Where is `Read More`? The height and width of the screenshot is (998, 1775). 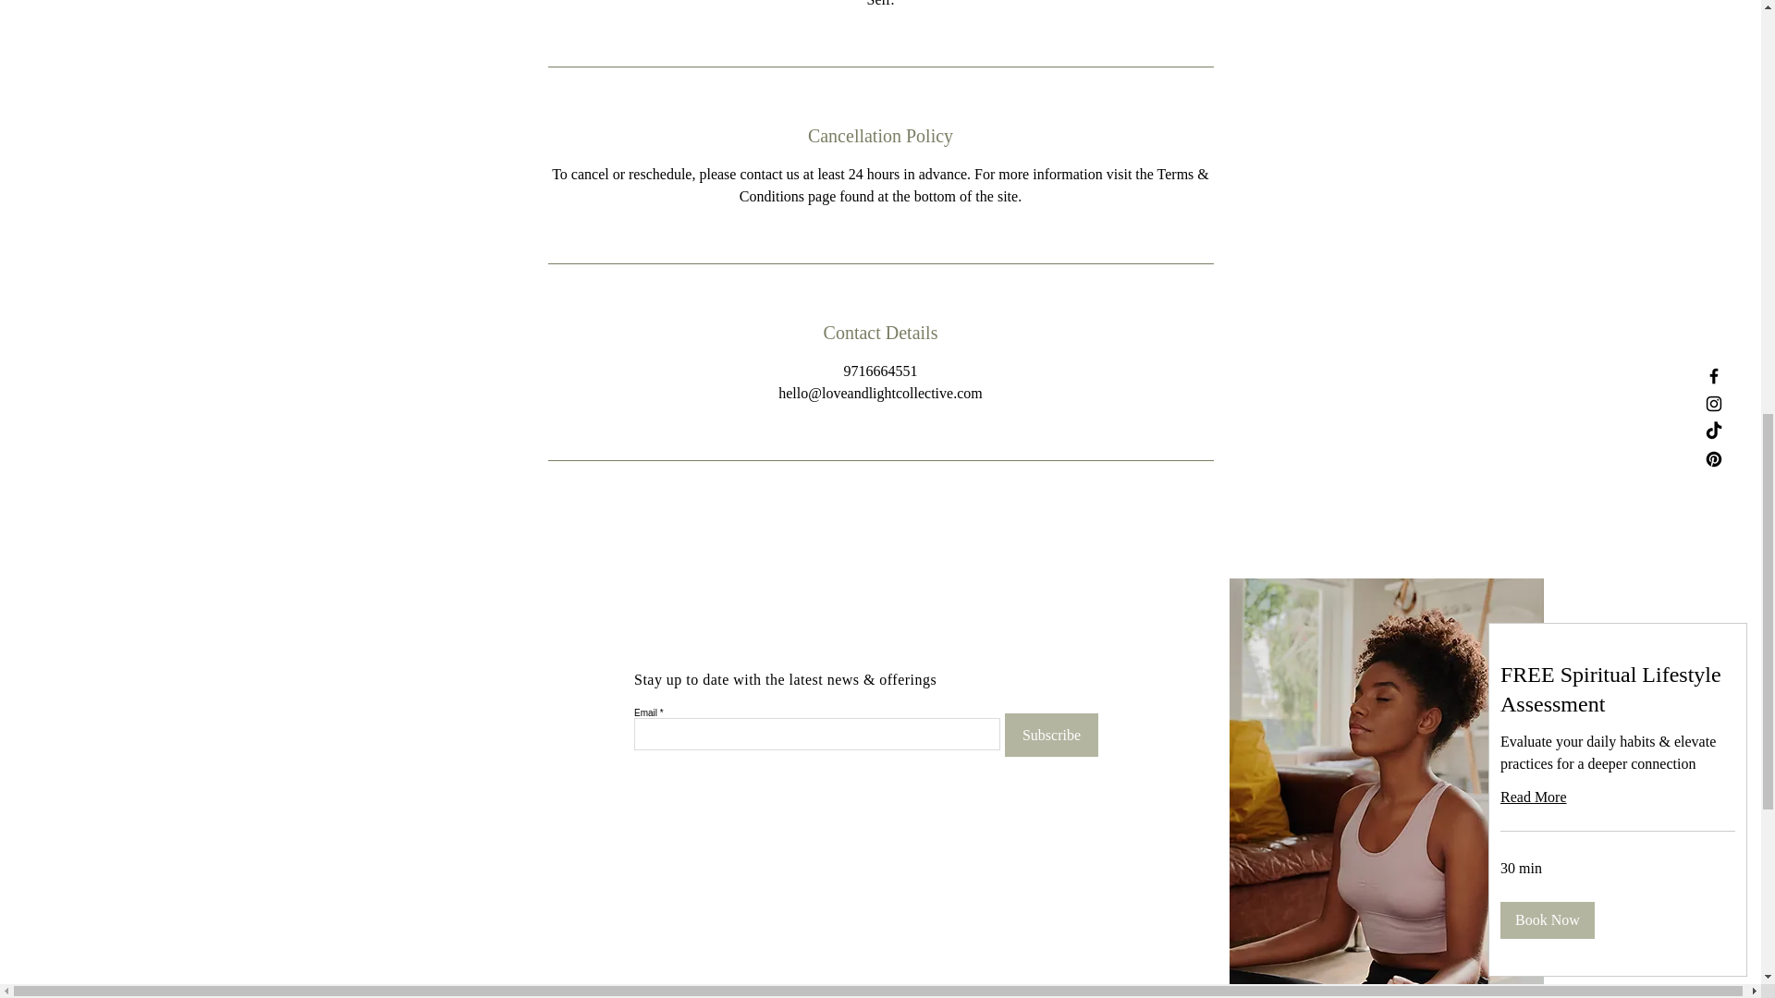 Read More is located at coordinates (1618, 797).